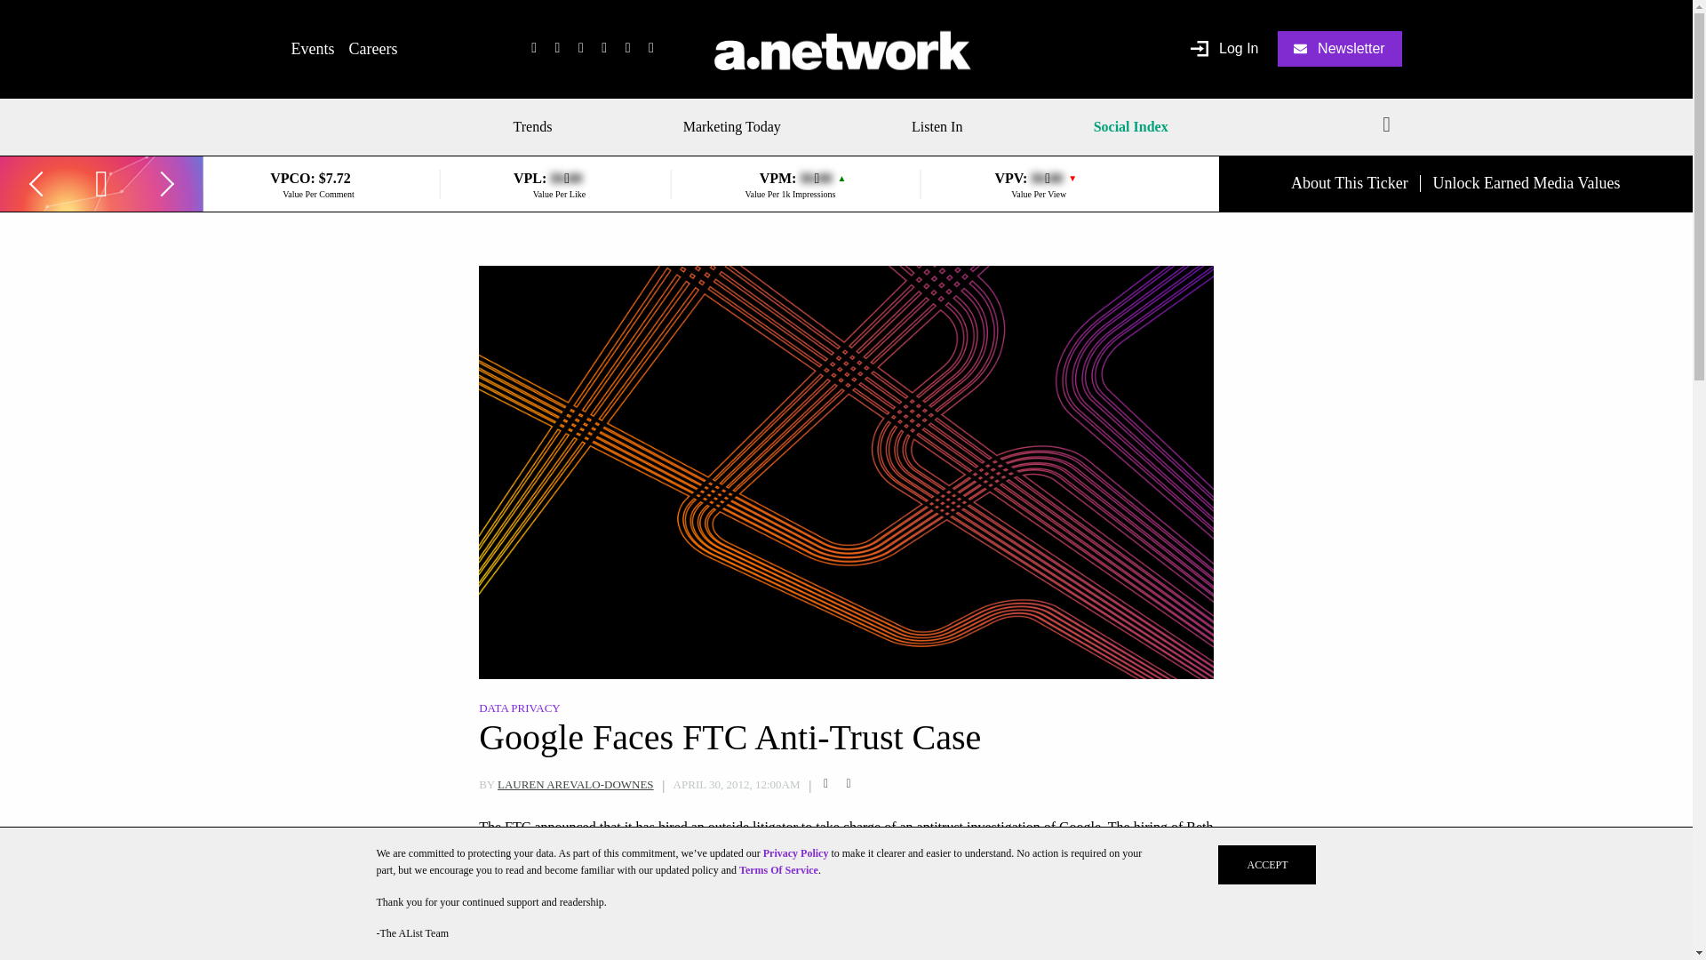  Describe the element at coordinates (372, 48) in the screenshot. I see `Careers` at that location.